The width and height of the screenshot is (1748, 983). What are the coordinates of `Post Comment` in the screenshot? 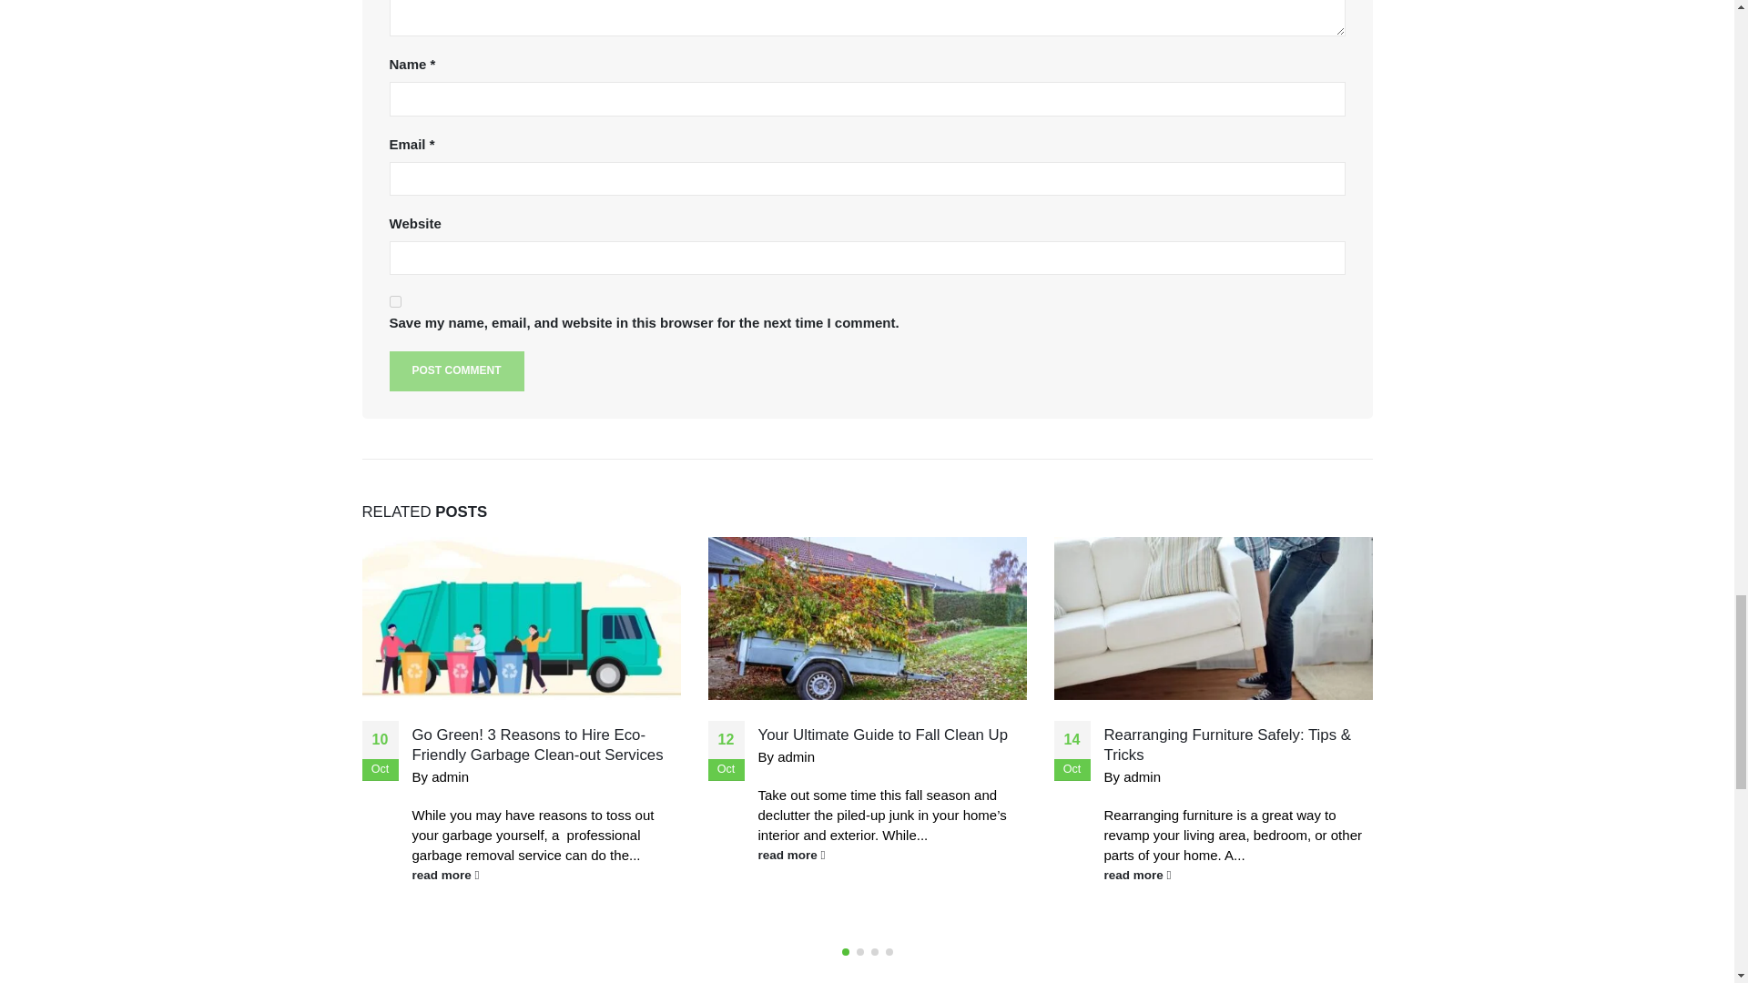 It's located at (457, 370).